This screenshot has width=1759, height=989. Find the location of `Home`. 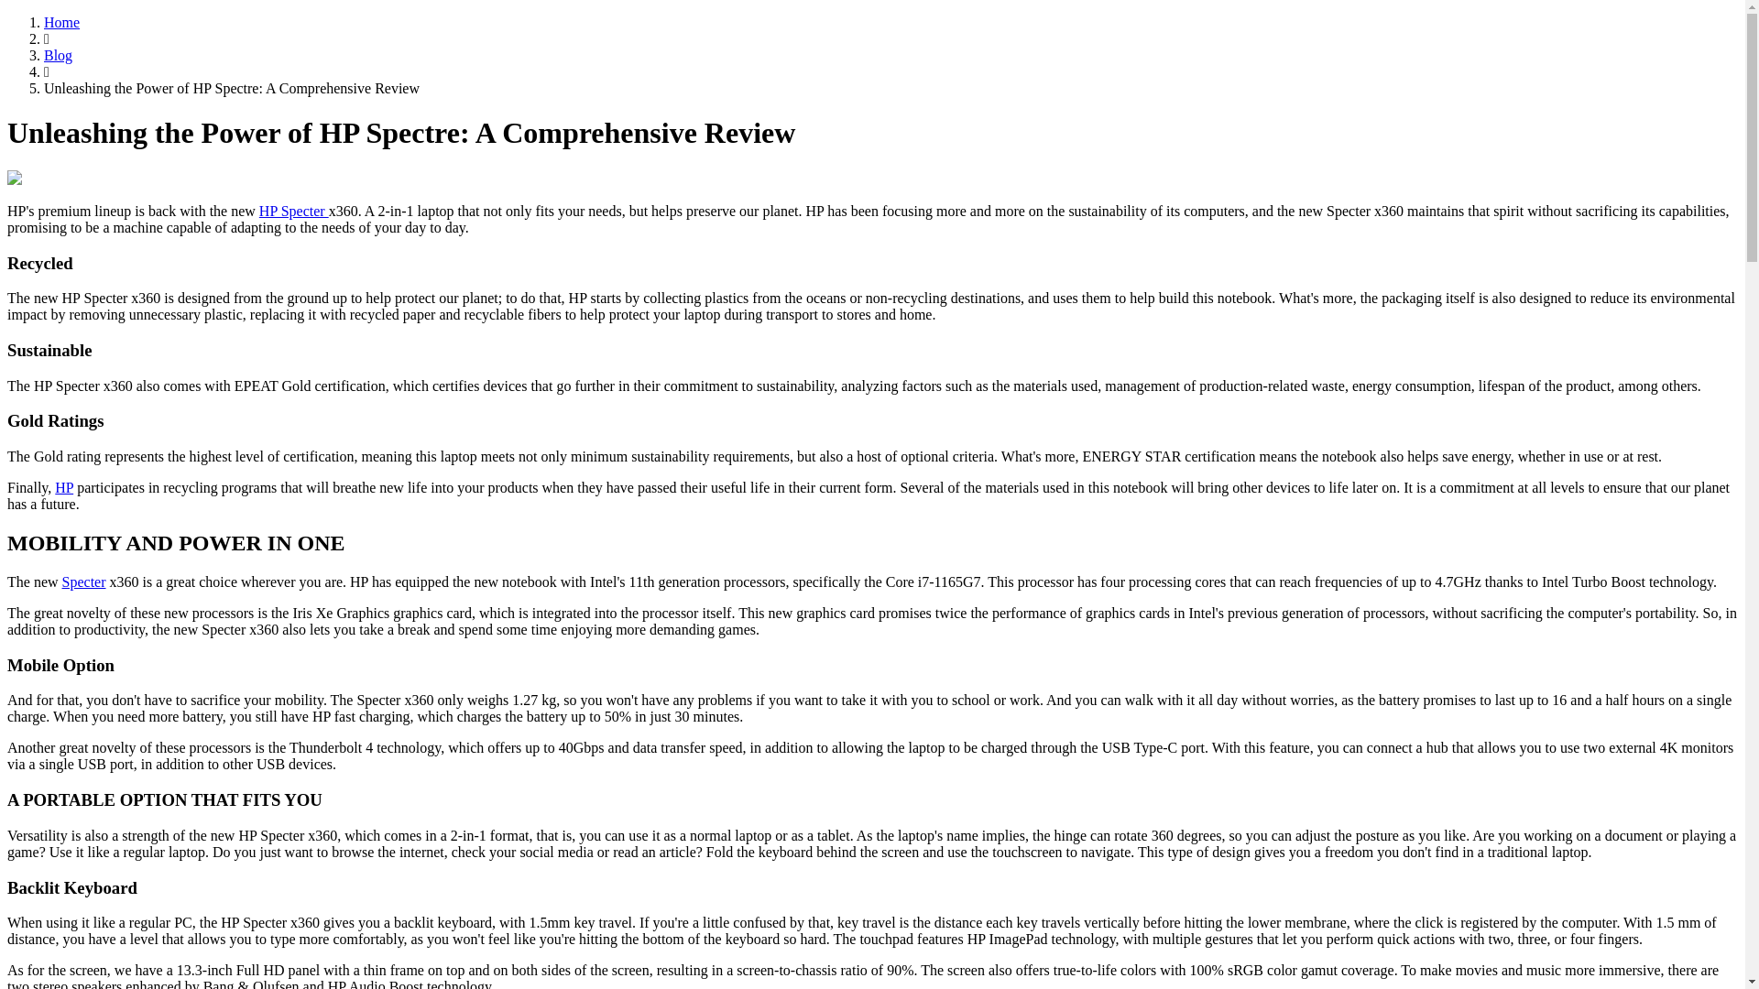

Home is located at coordinates (61, 22).